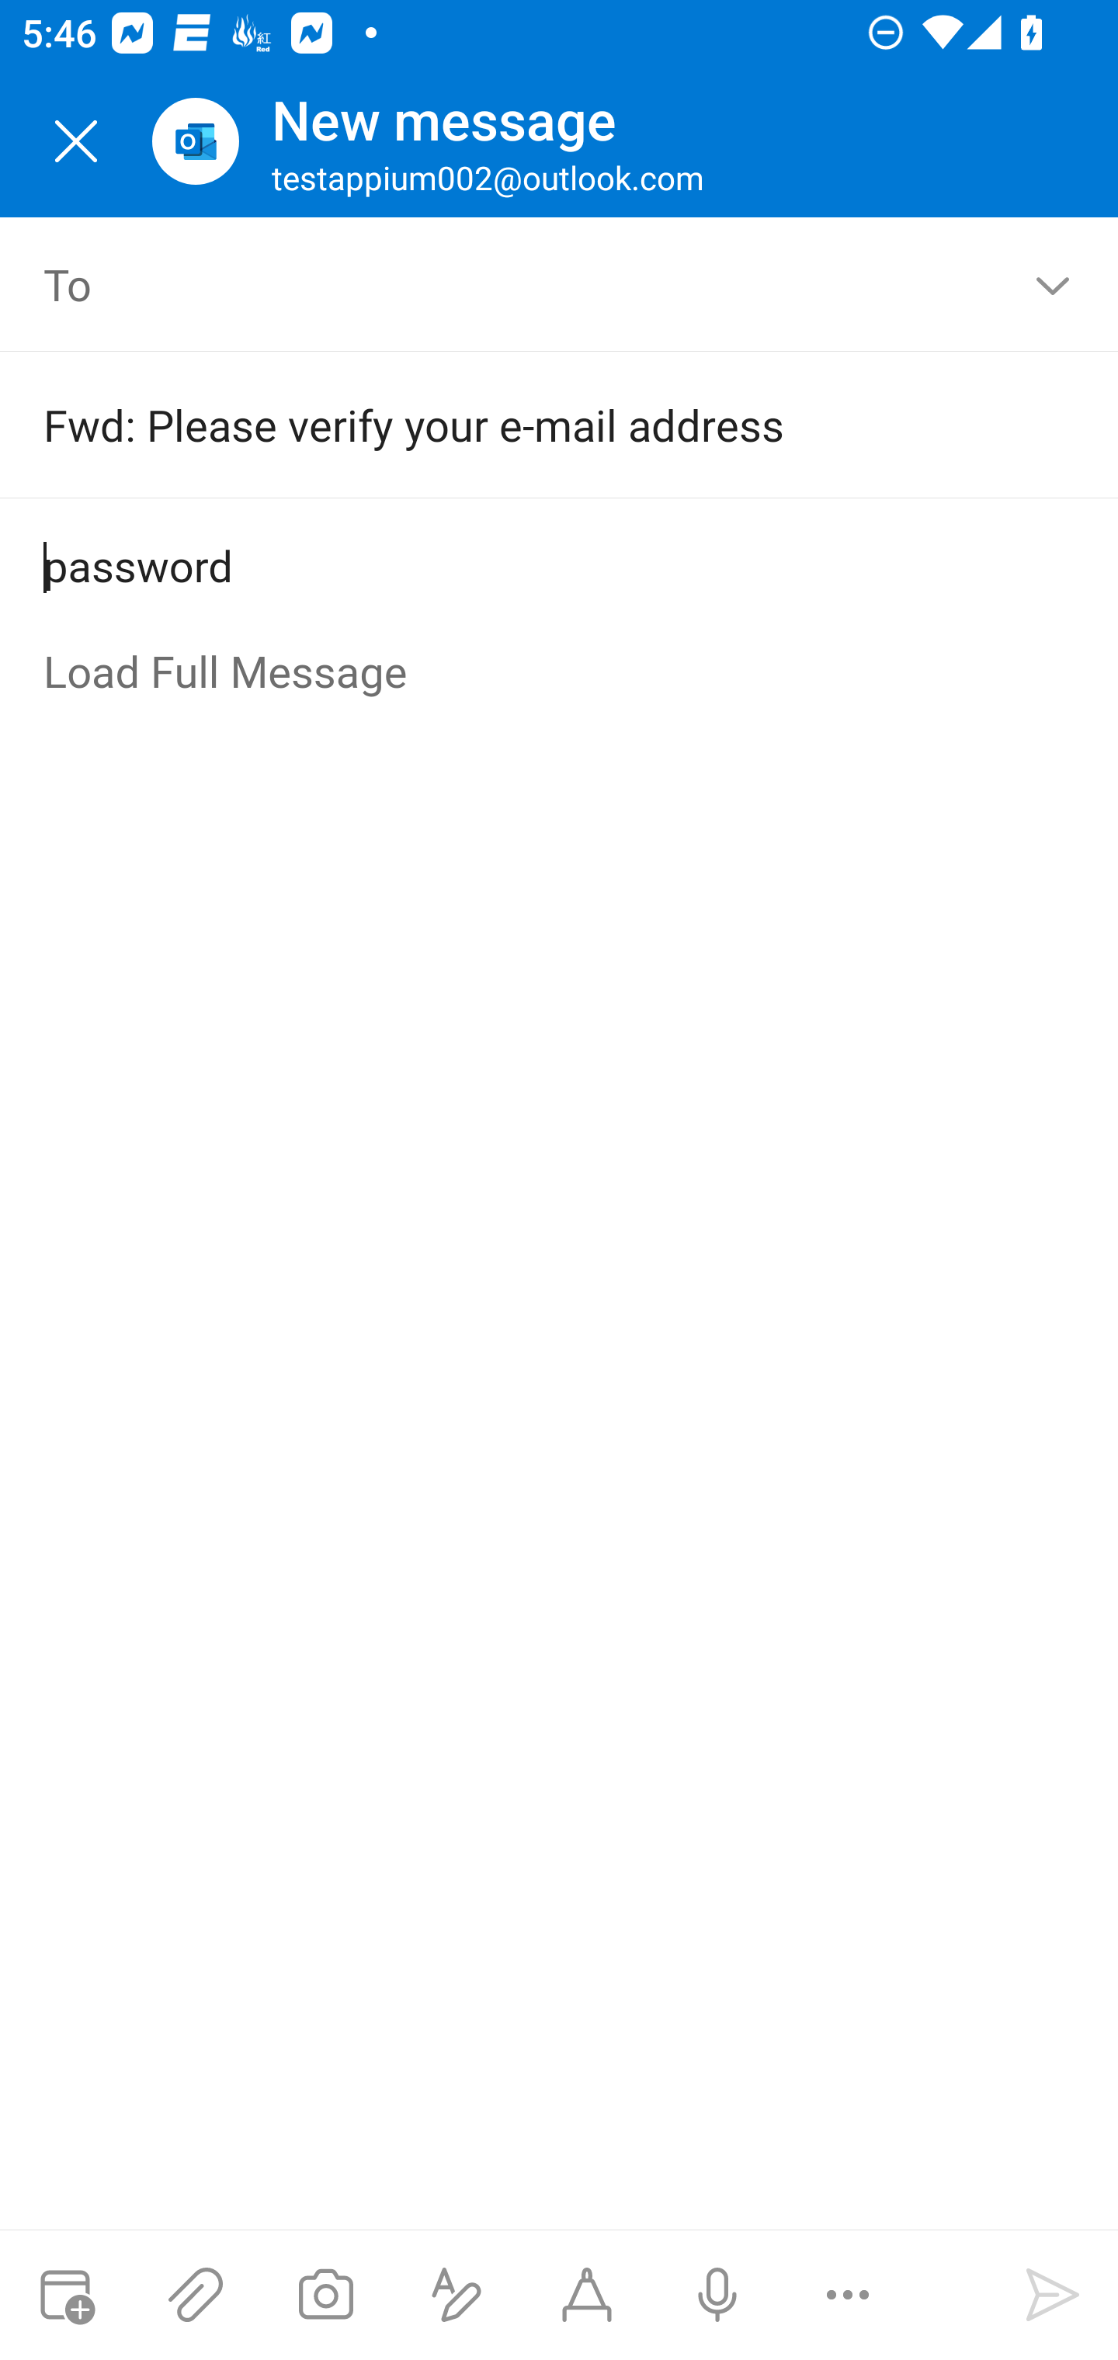 This screenshot has width=1118, height=2360. What do you see at coordinates (587, 2295) in the screenshot?
I see `Start Ink compose` at bounding box center [587, 2295].